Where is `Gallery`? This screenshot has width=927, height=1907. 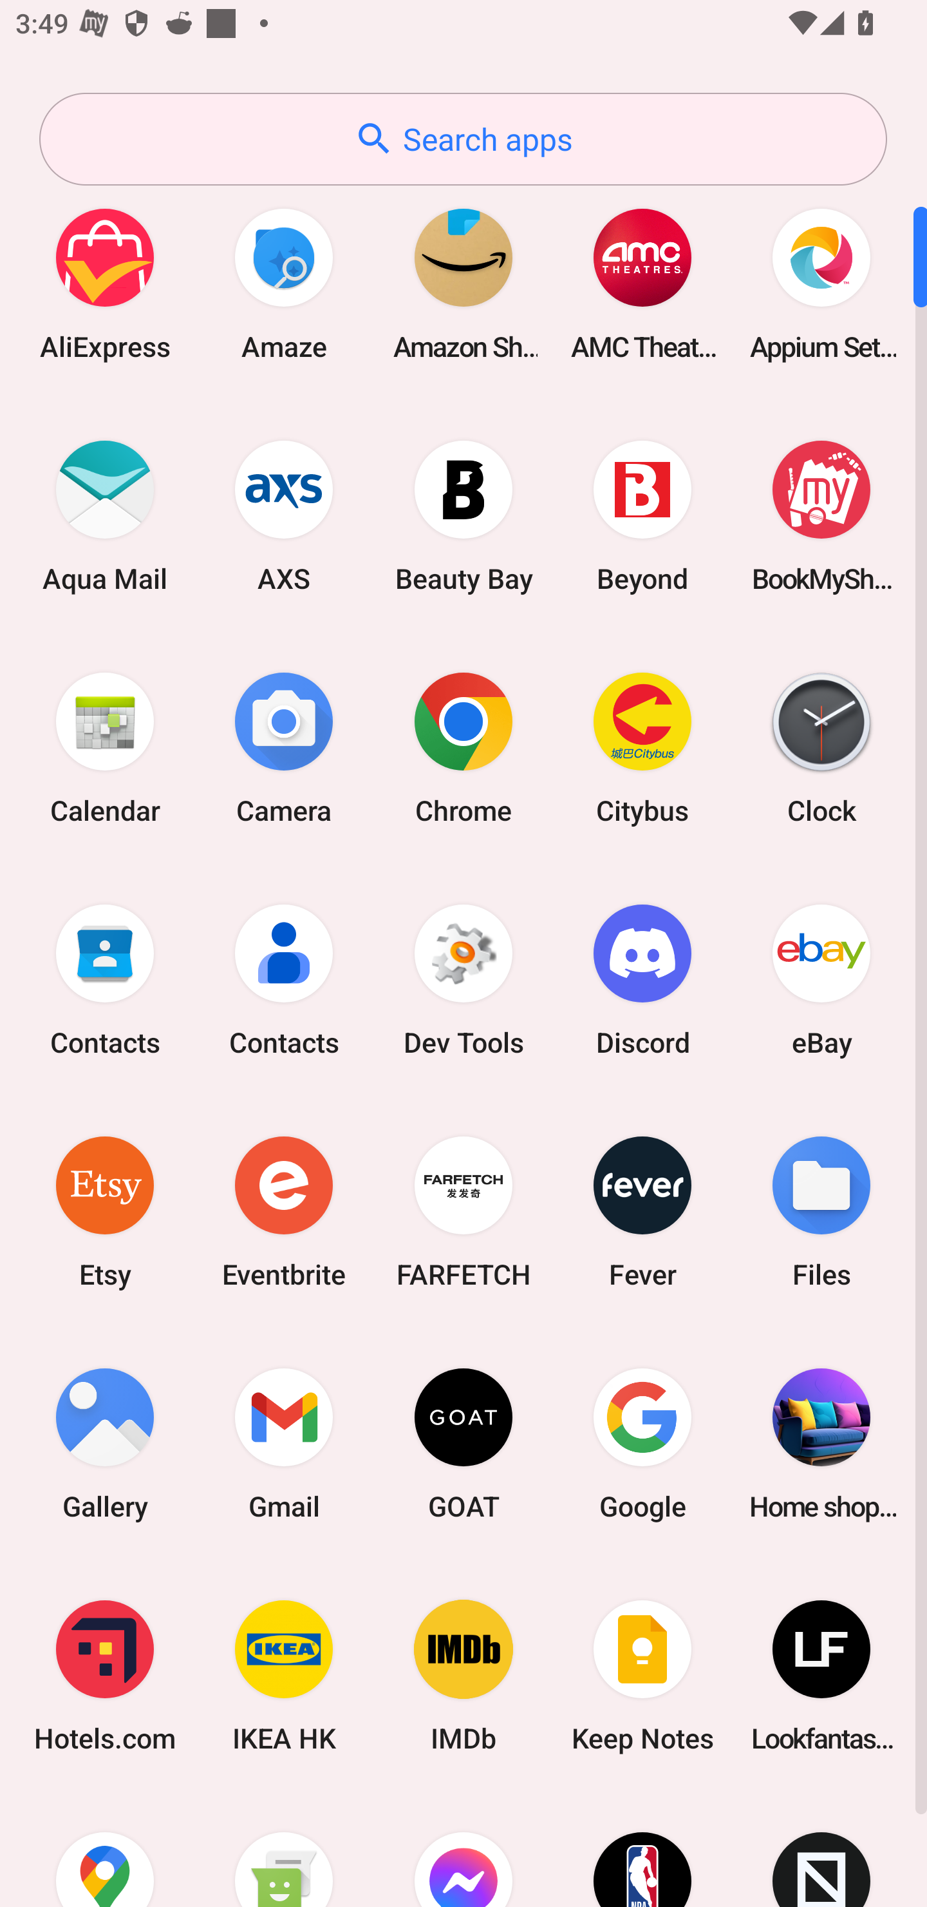 Gallery is located at coordinates (105, 1443).